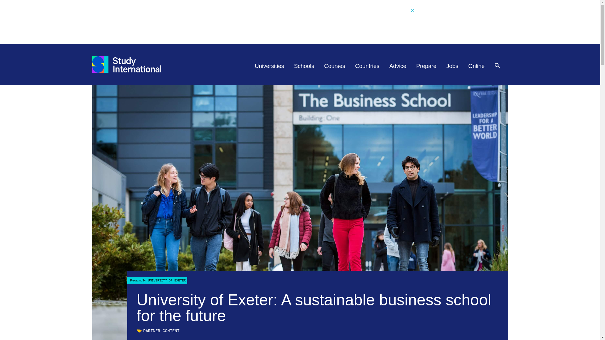 The width and height of the screenshot is (605, 340). I want to click on Universities, so click(269, 66).